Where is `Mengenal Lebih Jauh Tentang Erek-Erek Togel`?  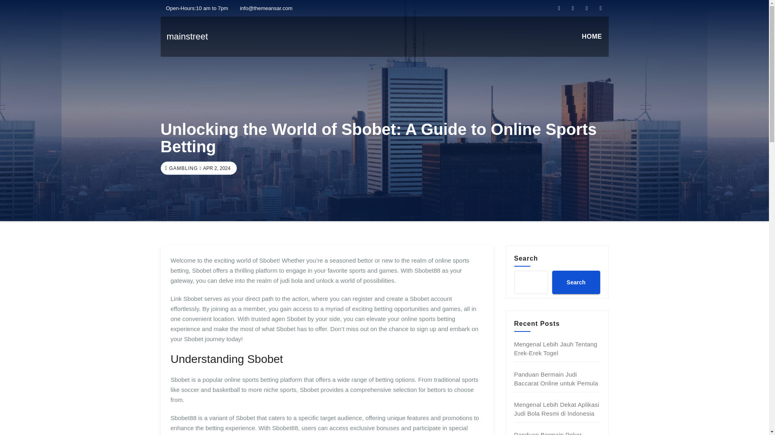
Mengenal Lebih Jauh Tentang Erek-Erek Togel is located at coordinates (556, 348).